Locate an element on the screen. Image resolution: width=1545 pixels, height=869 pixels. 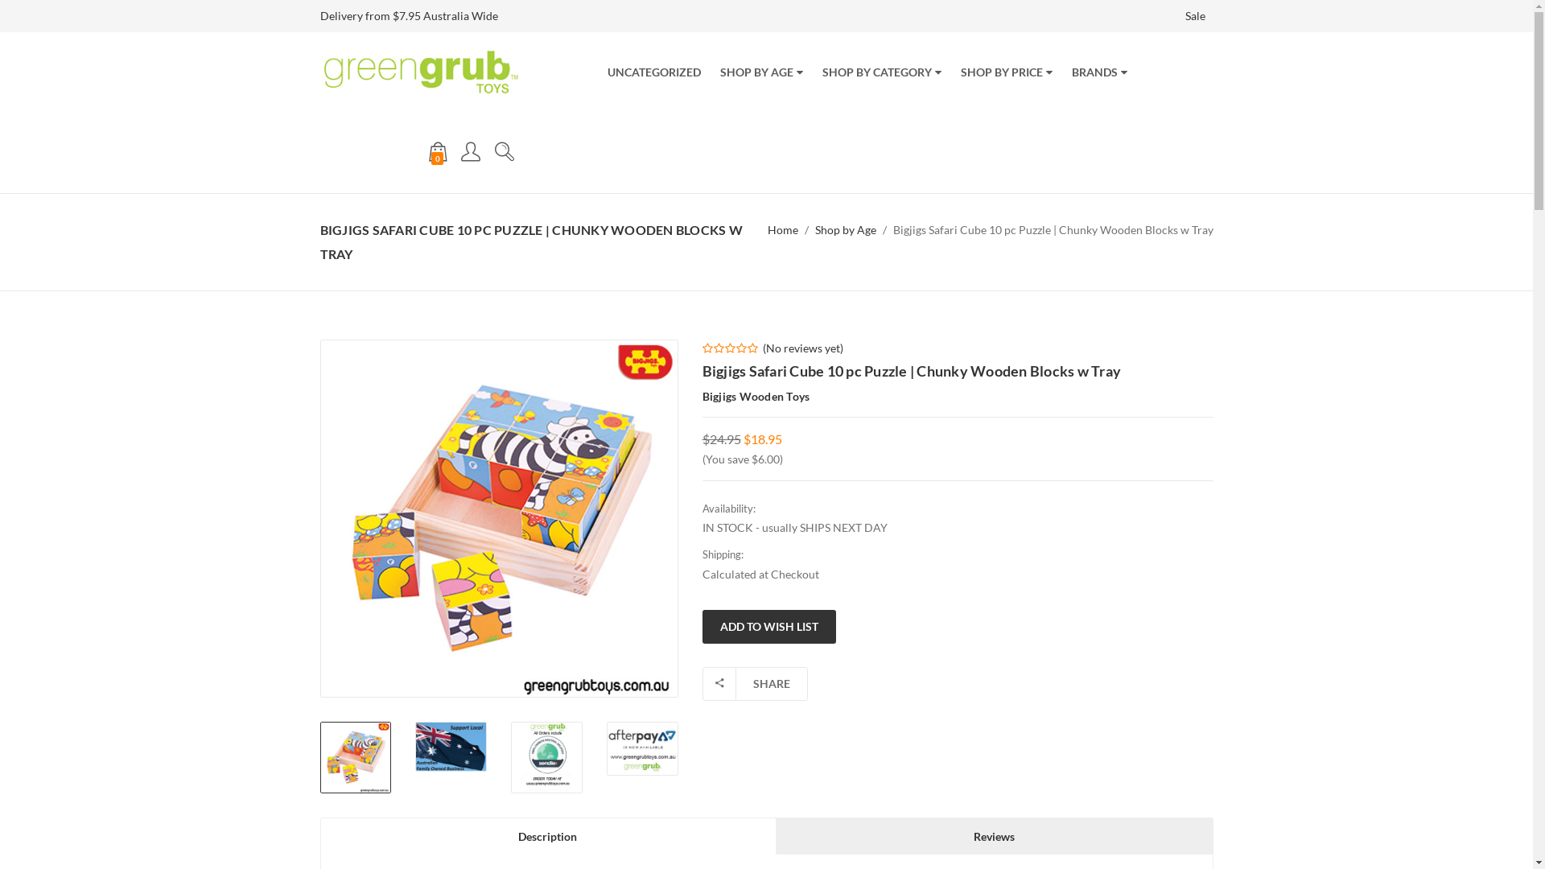
SHOP BY AGE is located at coordinates (761, 72).